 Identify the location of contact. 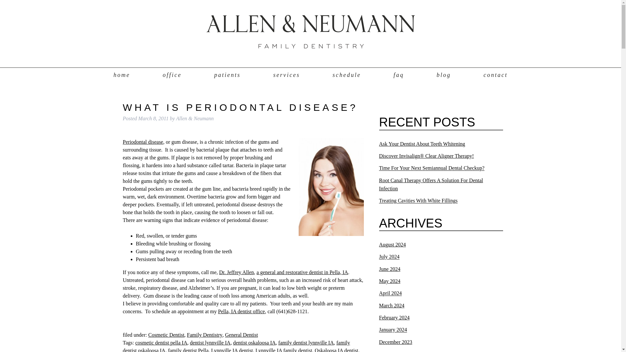
(496, 75).